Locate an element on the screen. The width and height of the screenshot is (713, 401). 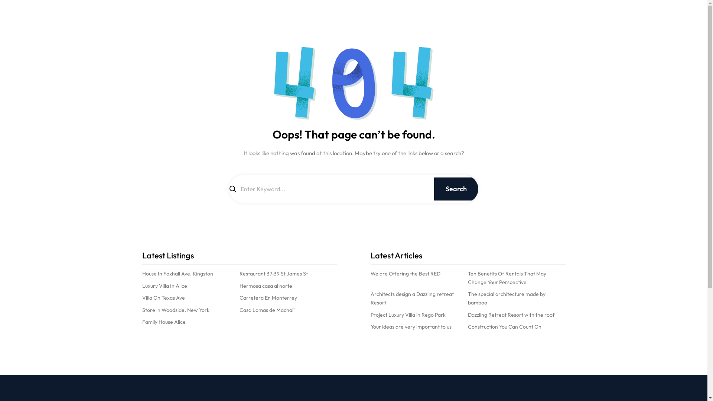
Construction You Can Count On is located at coordinates (505, 327).